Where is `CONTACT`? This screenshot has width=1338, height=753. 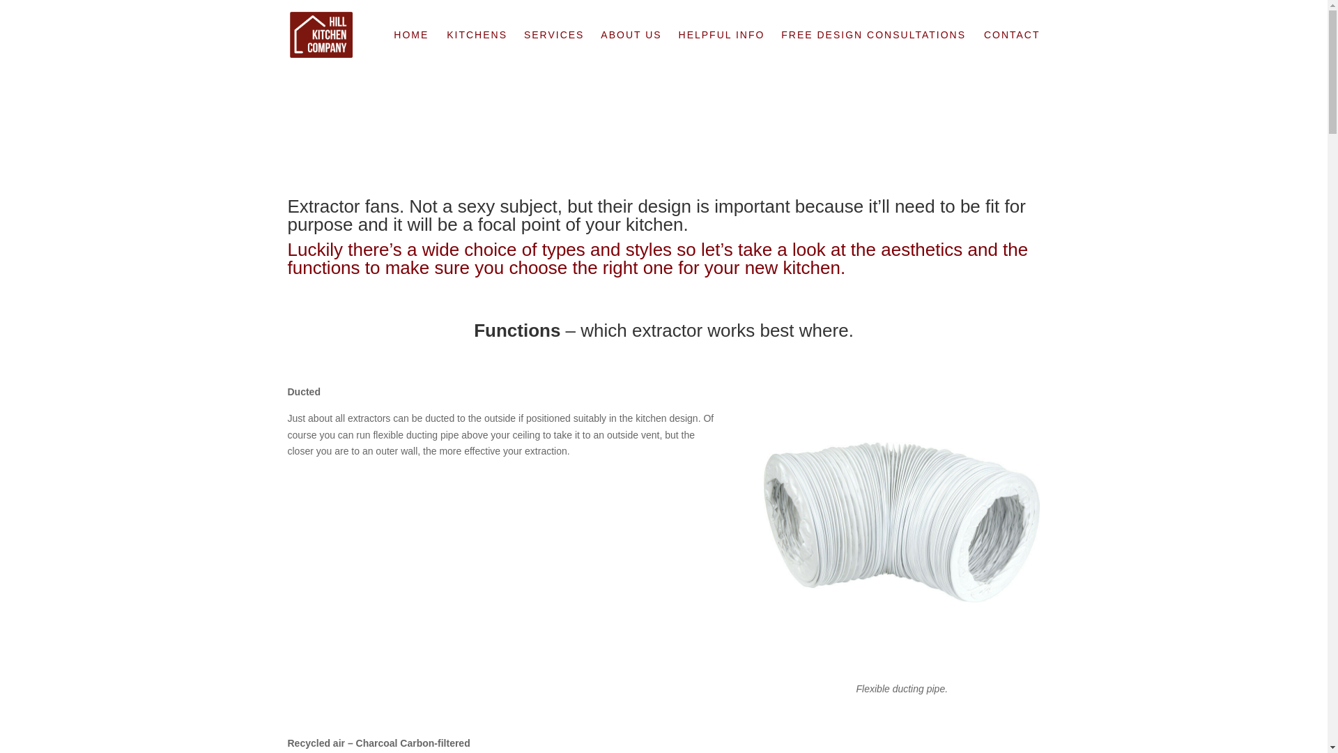
CONTACT is located at coordinates (1012, 50).